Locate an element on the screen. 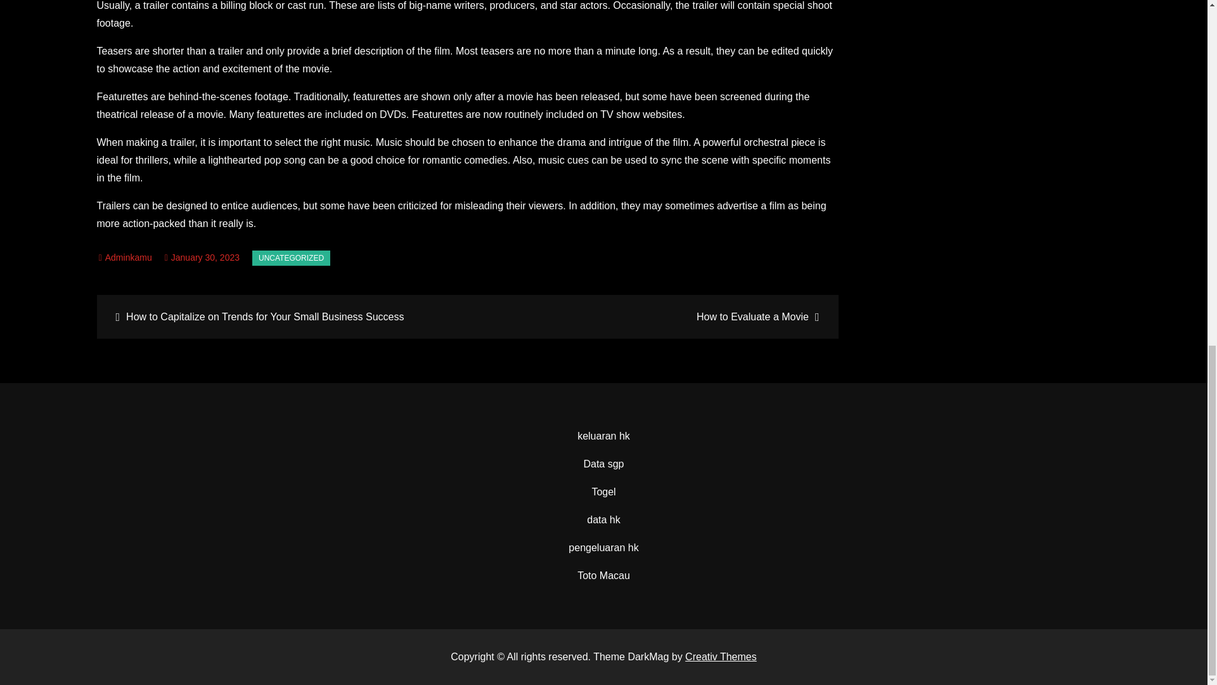  keluaran hk is located at coordinates (603, 436).